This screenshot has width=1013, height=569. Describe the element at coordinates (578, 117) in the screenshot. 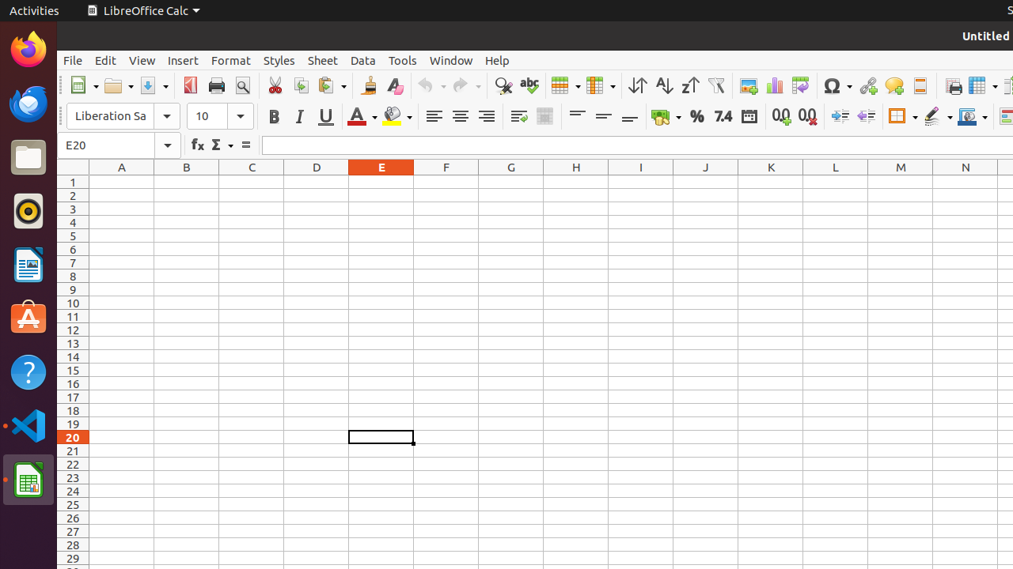

I see `Align Top` at that location.